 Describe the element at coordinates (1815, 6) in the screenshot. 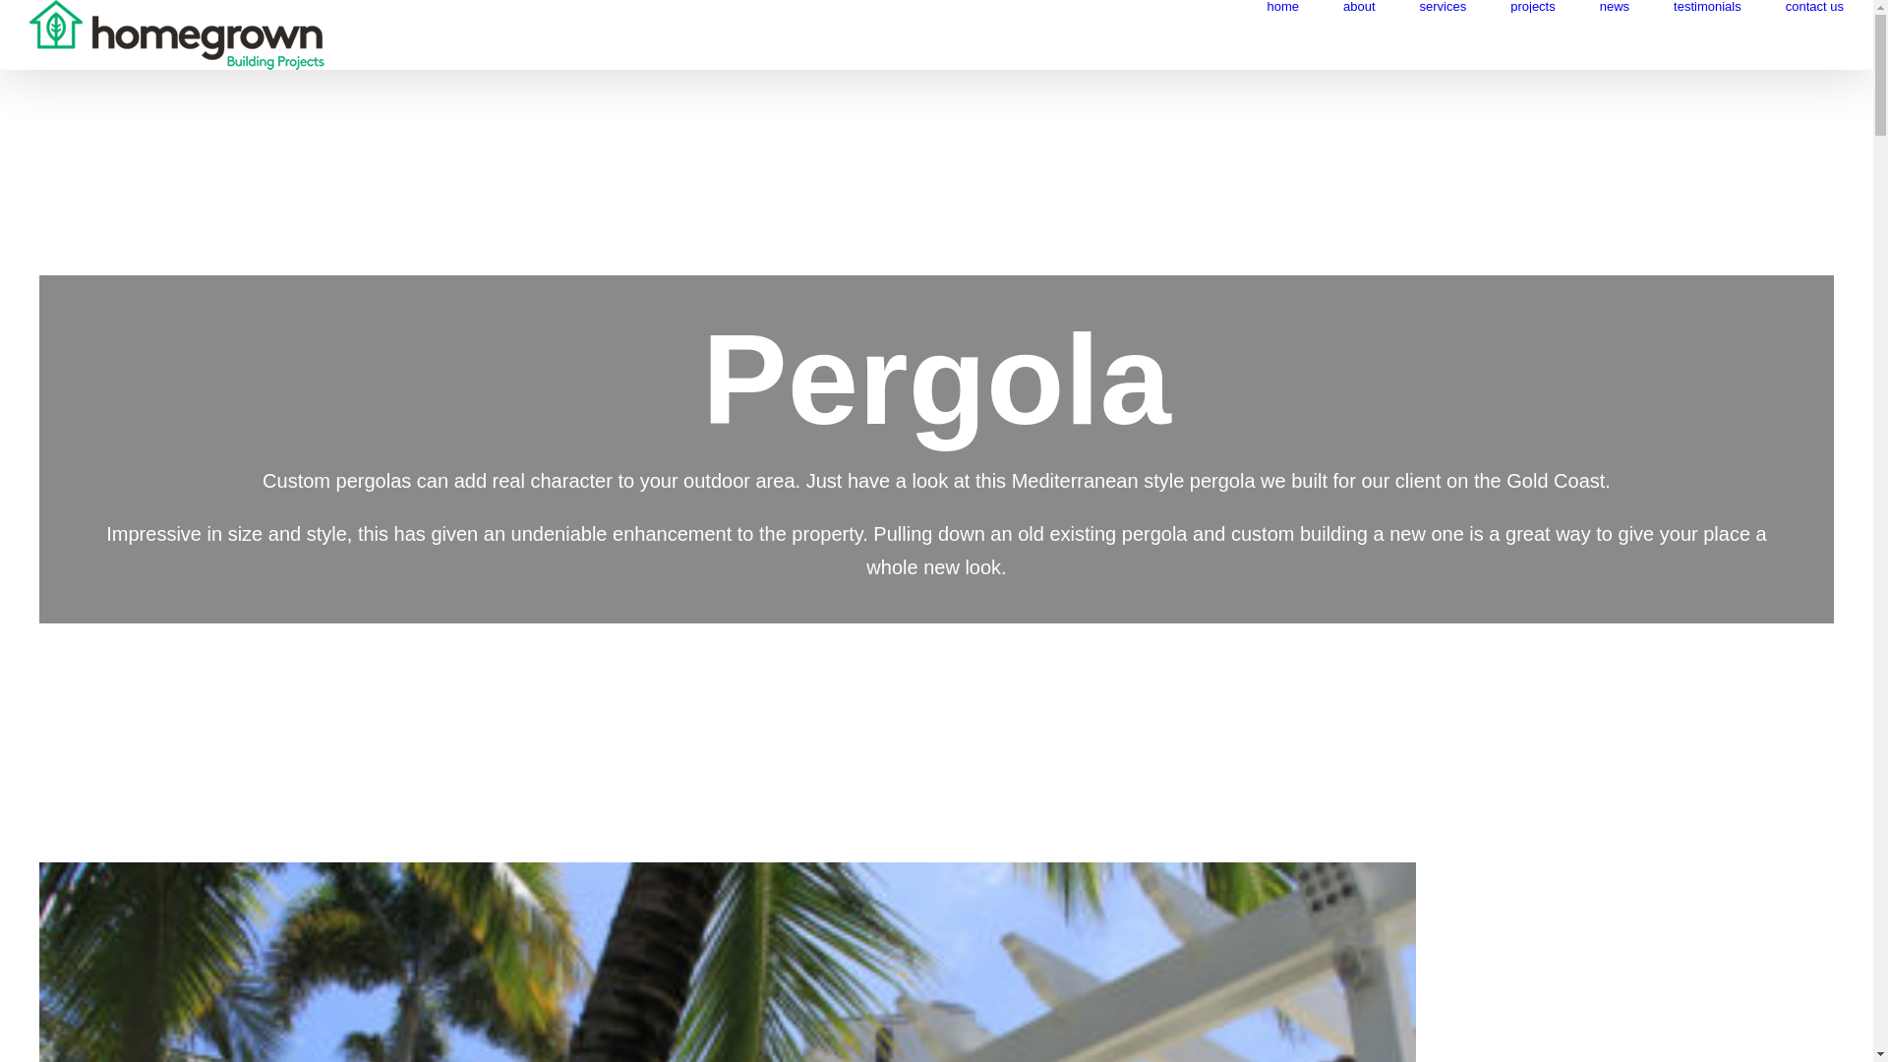

I see `contact us` at that location.